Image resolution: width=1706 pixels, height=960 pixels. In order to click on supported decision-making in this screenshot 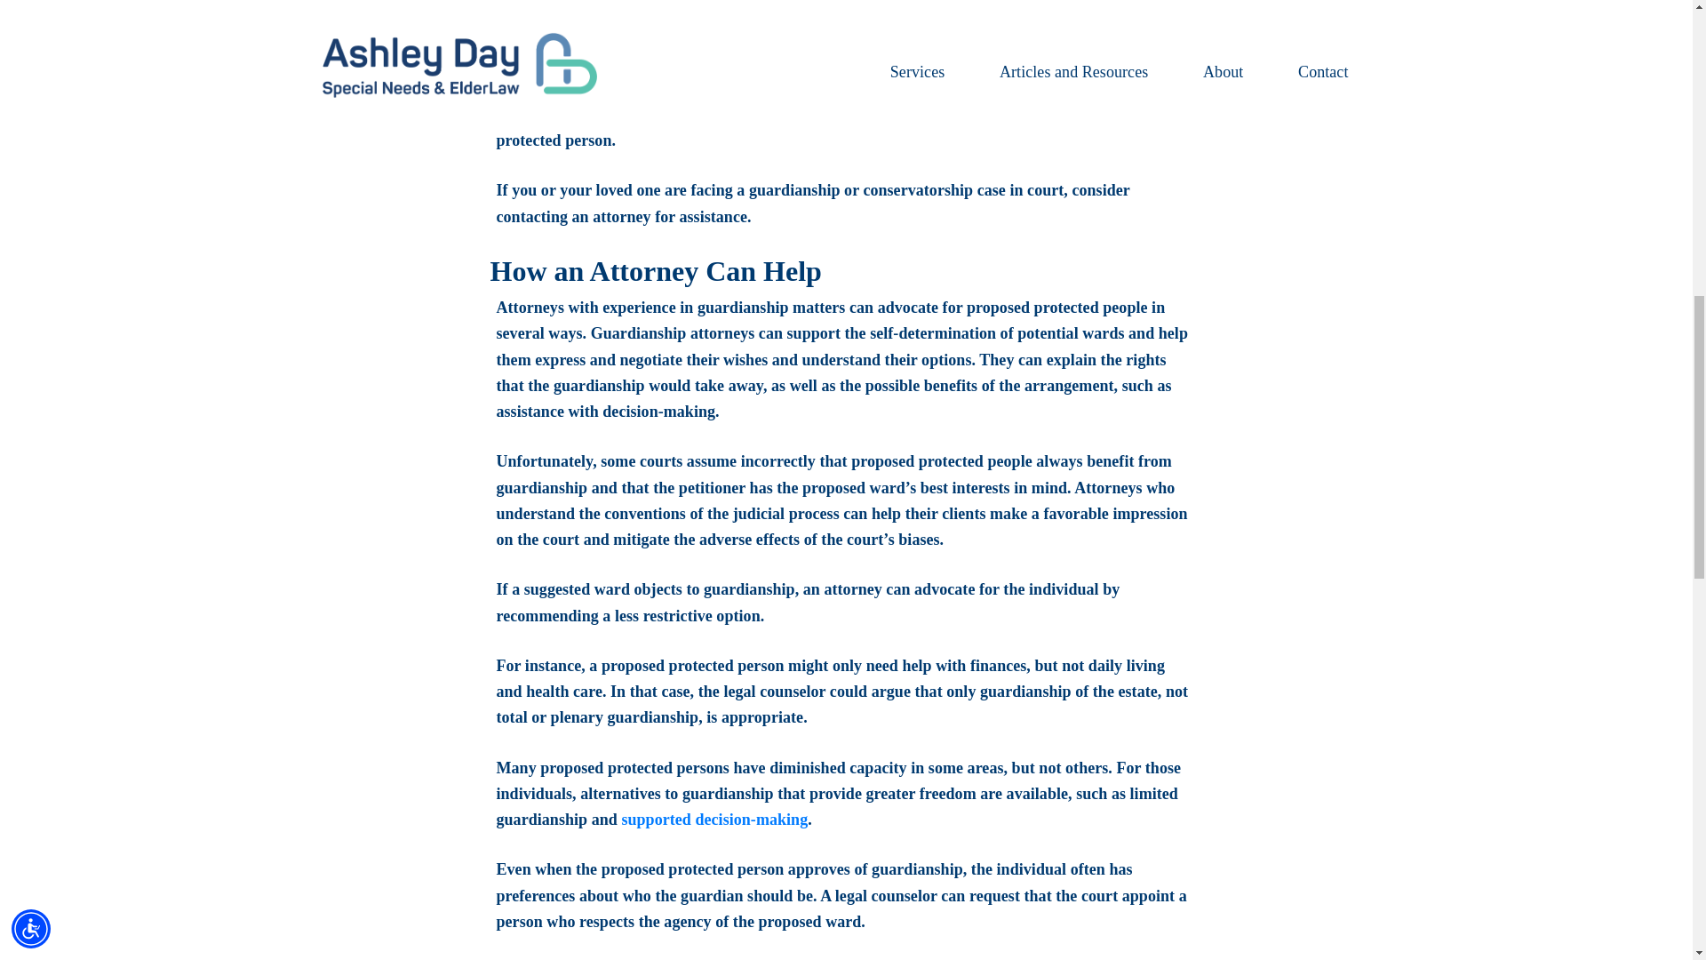, I will do `click(713, 820)`.